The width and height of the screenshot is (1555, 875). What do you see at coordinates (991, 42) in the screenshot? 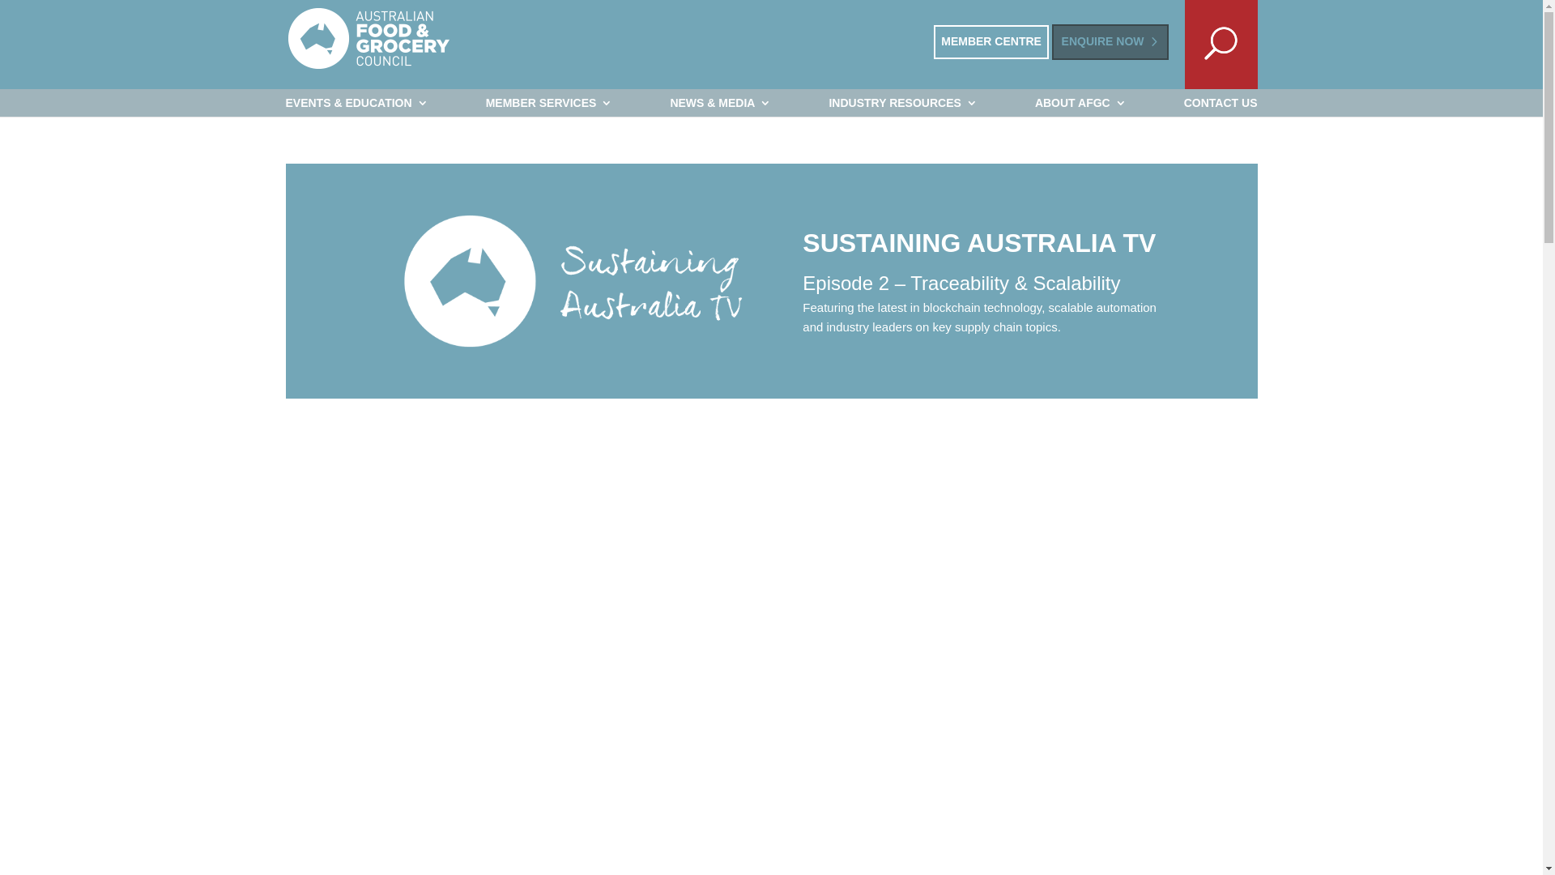
I see `MEMBER CENTRE` at bounding box center [991, 42].